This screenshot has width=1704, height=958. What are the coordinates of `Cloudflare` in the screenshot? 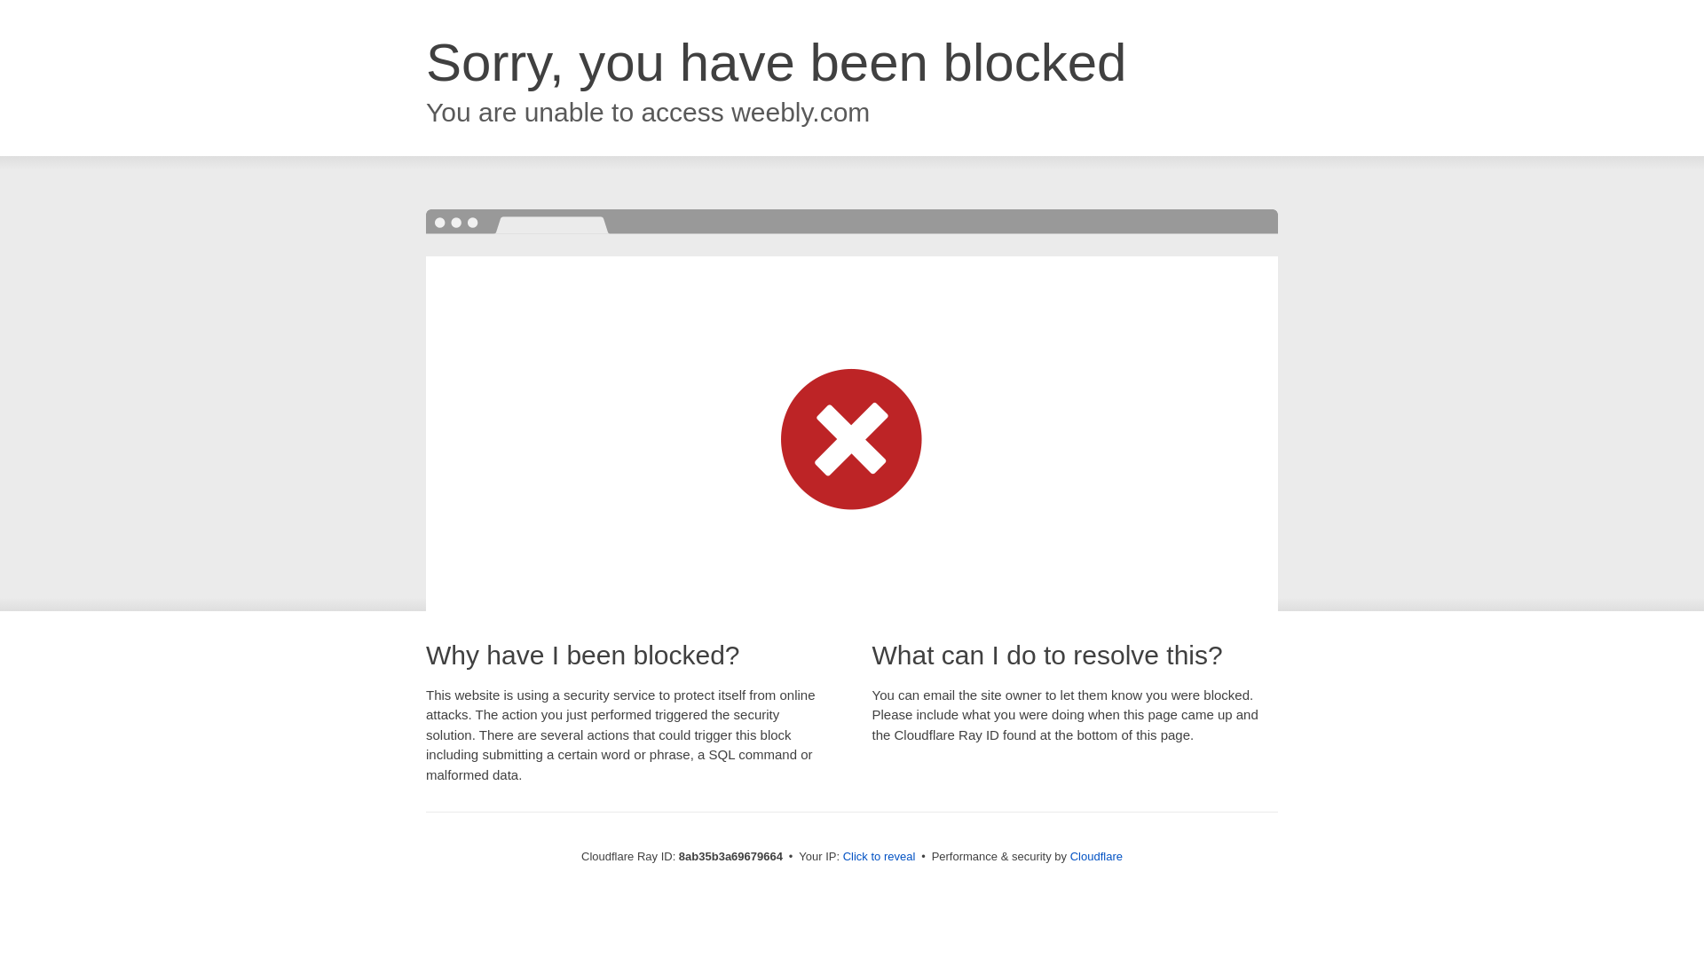 It's located at (1096, 856).